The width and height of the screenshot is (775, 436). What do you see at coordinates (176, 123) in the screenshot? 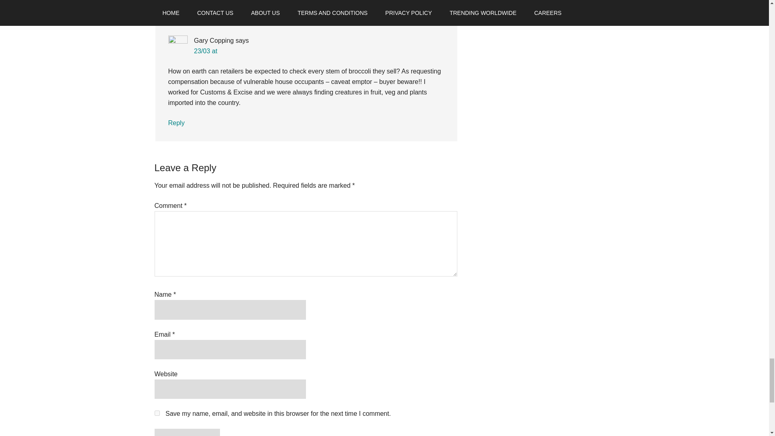
I see `Reply` at bounding box center [176, 123].